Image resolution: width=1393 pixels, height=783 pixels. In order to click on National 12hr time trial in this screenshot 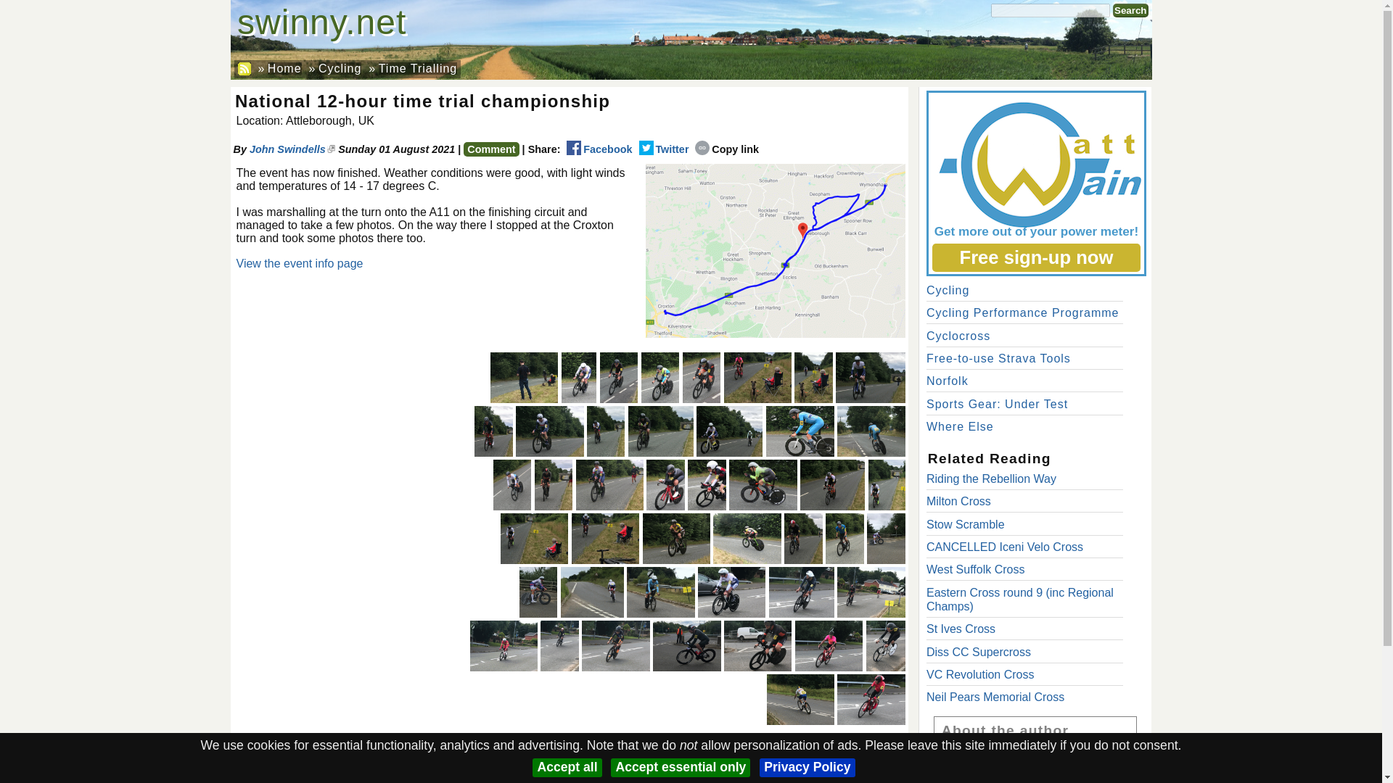, I will do `click(800, 431)`.